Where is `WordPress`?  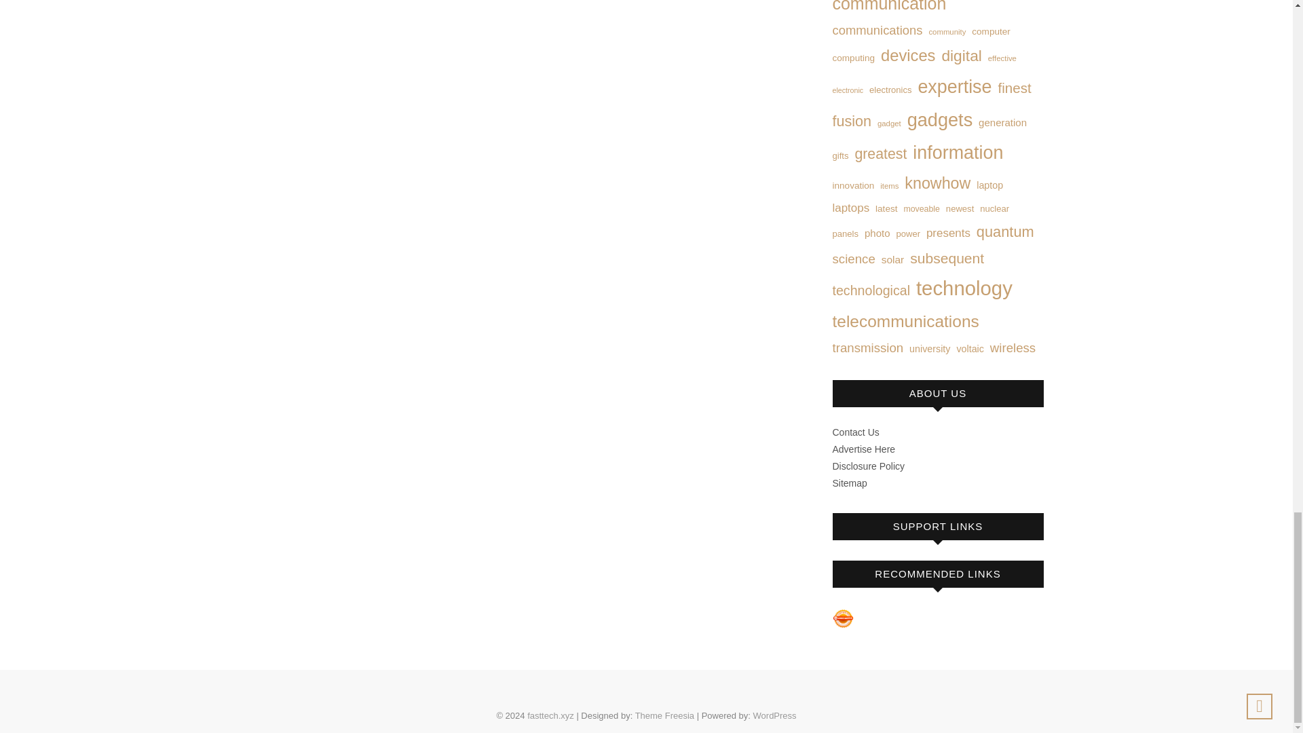
WordPress is located at coordinates (774, 715).